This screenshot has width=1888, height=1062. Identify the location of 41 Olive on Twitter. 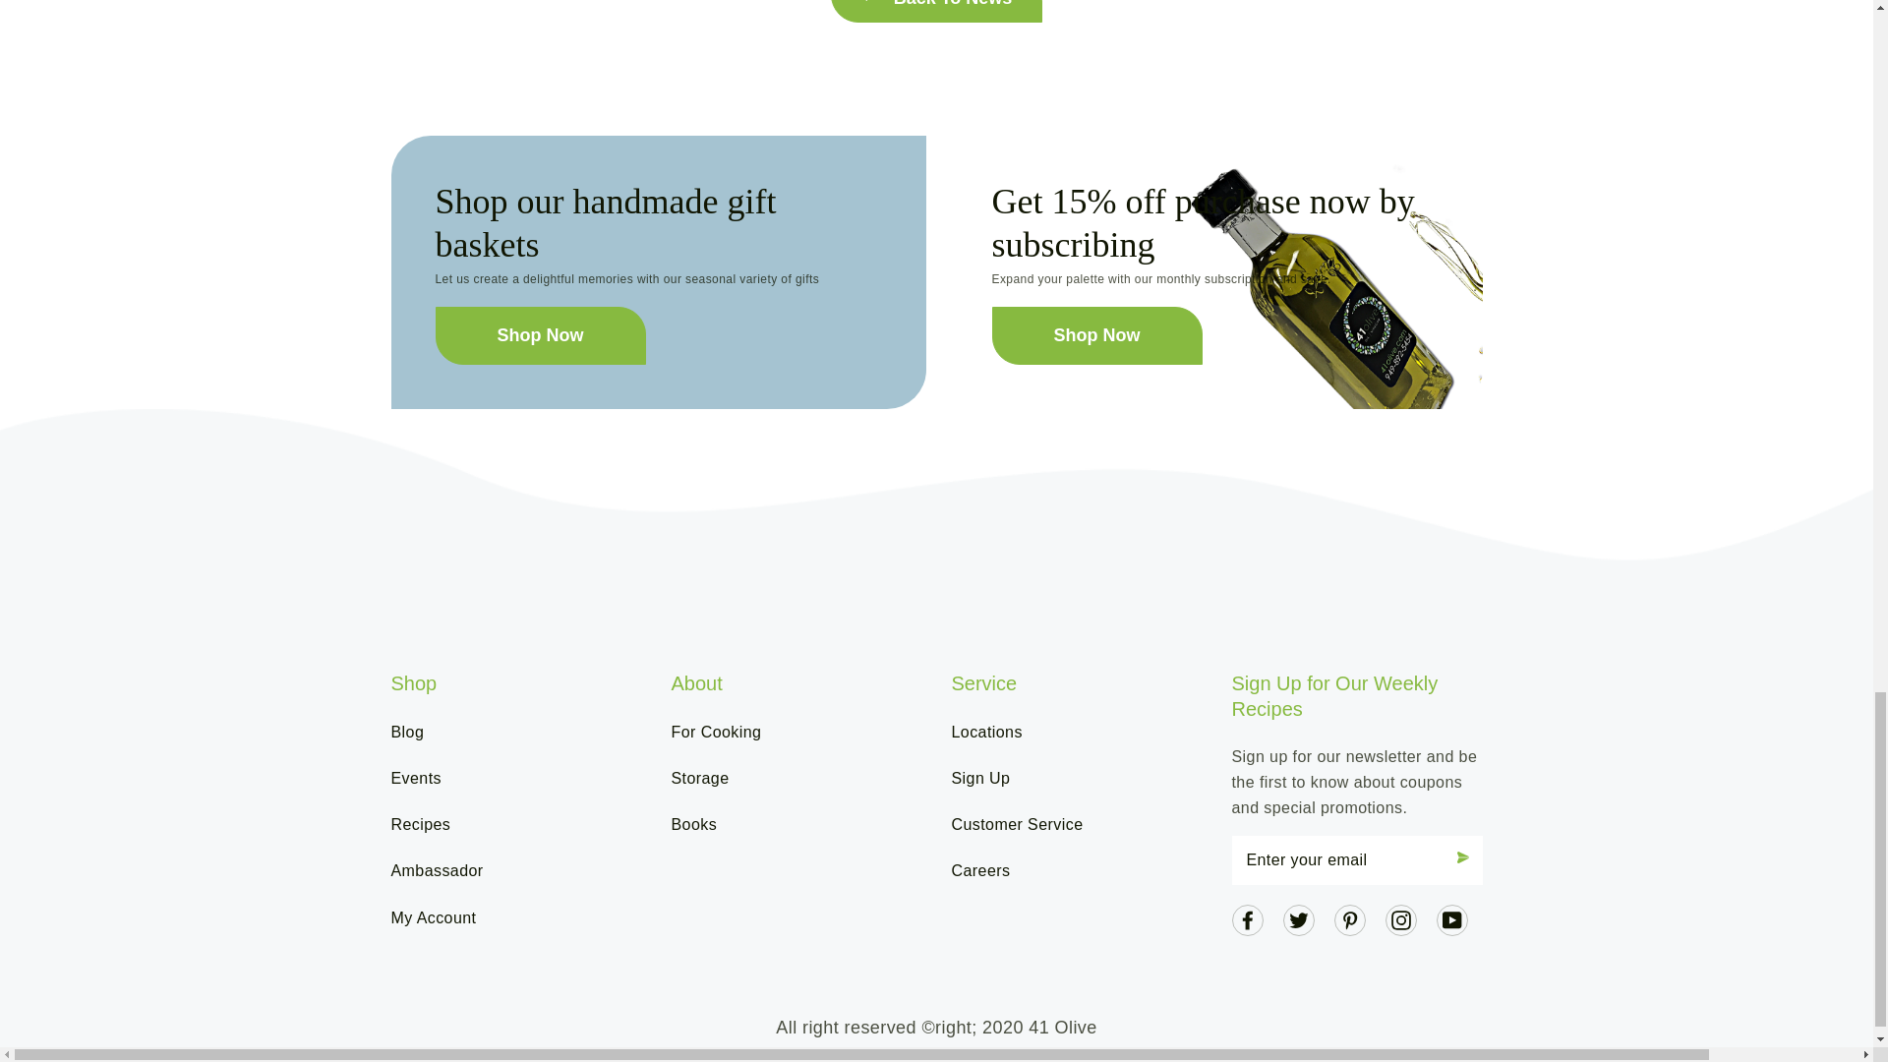
(1298, 918).